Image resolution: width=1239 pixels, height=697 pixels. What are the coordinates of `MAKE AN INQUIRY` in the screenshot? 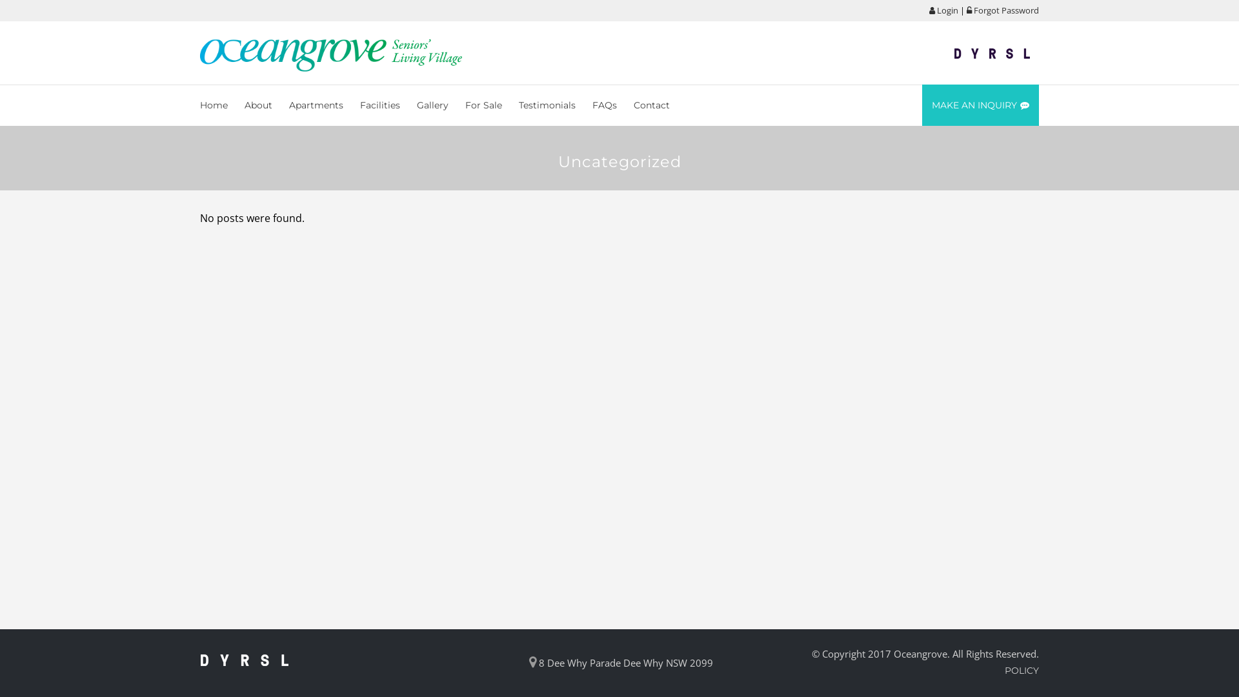 It's located at (981, 105).